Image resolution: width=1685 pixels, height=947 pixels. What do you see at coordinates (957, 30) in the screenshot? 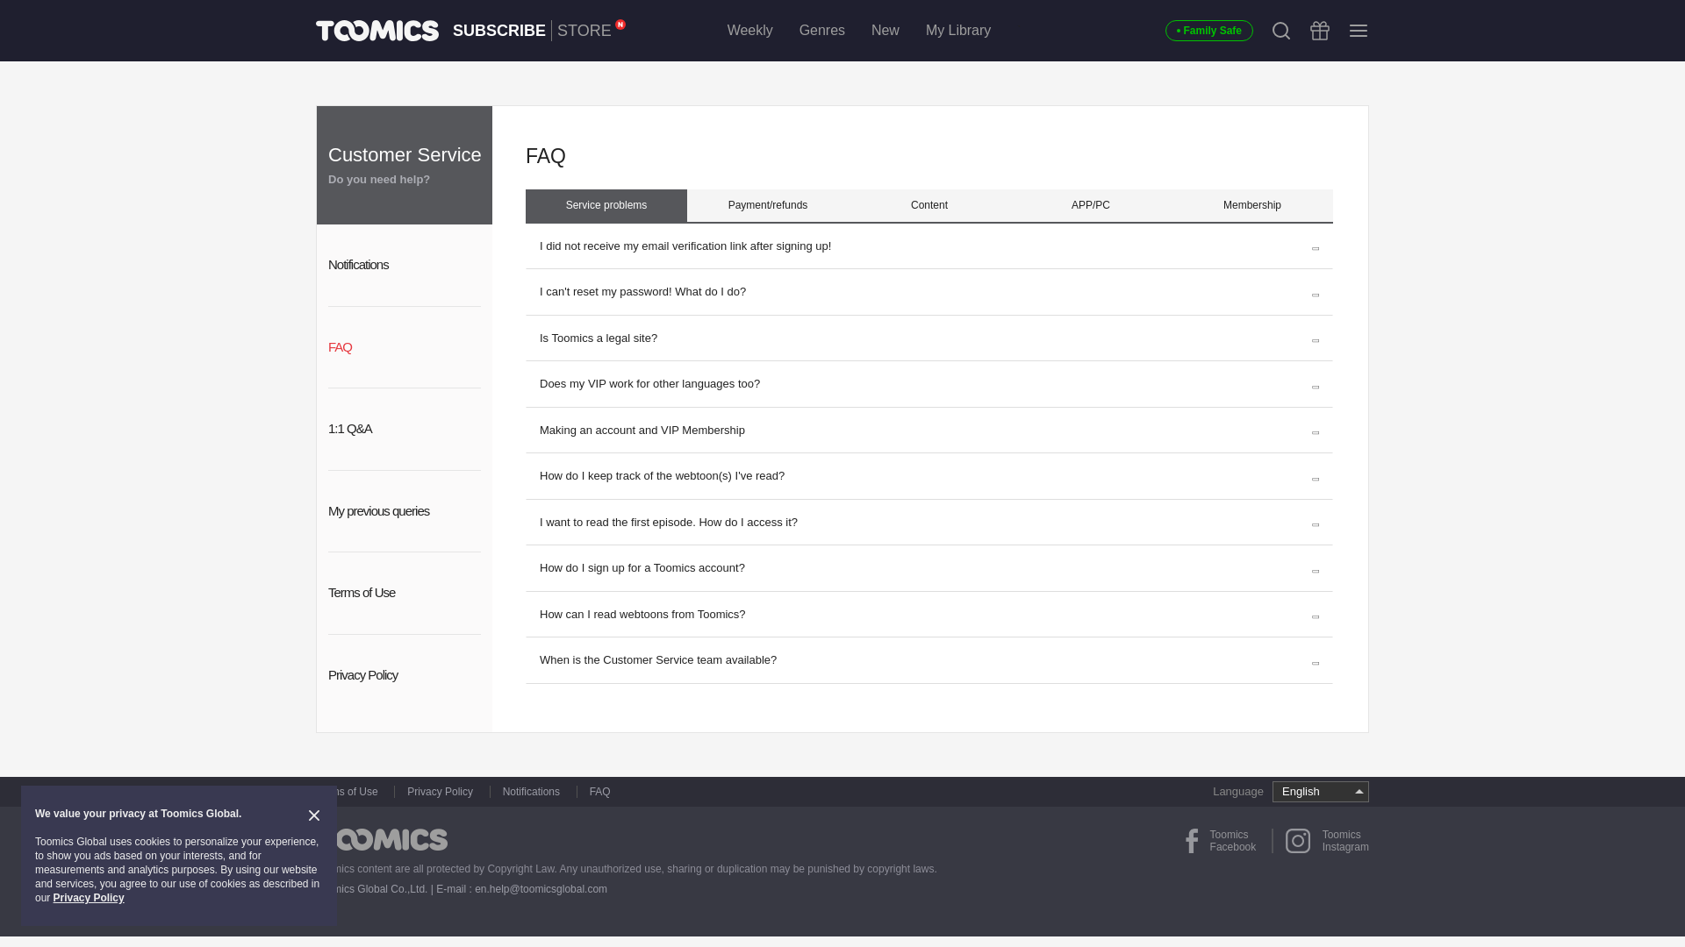
I see `My Library` at bounding box center [957, 30].